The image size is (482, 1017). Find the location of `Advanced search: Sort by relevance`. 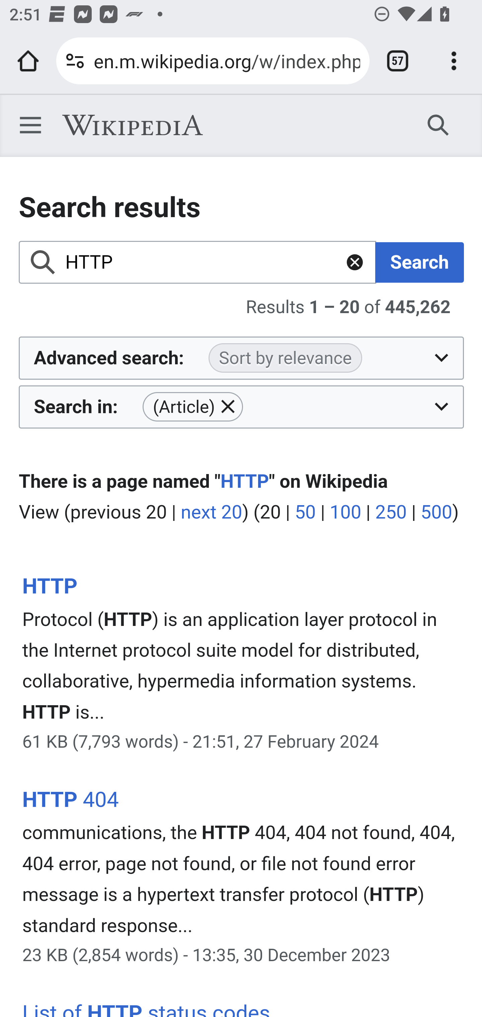

Advanced search: Sort by relevance is located at coordinates (242, 358).